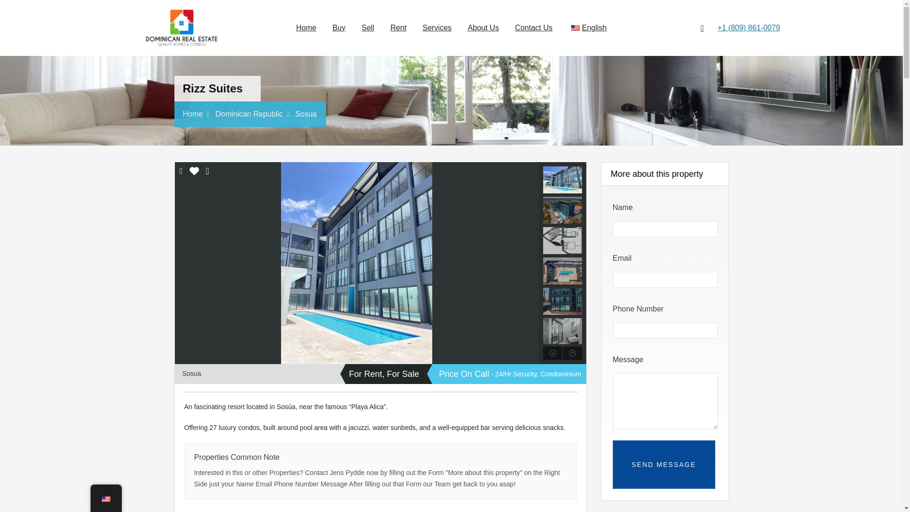 The width and height of the screenshot is (910, 512). I want to click on Sell, so click(368, 28).